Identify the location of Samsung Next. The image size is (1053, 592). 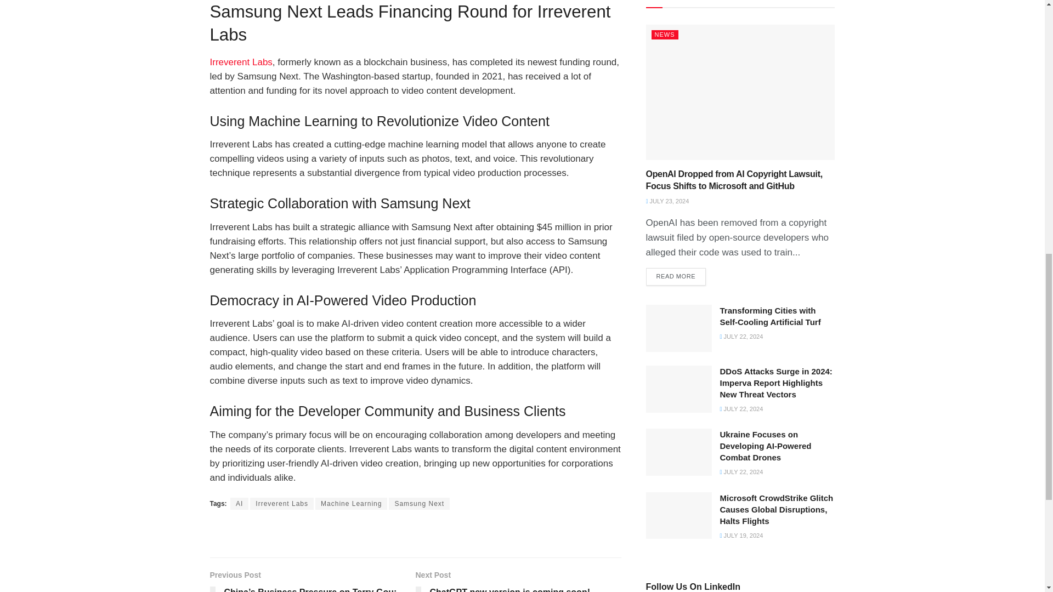
(419, 503).